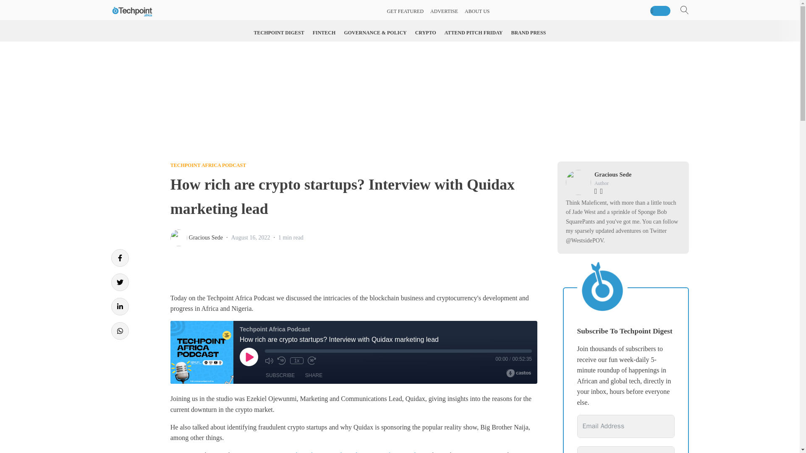 The image size is (806, 453). I want to click on YouTube, so click(408, 452).